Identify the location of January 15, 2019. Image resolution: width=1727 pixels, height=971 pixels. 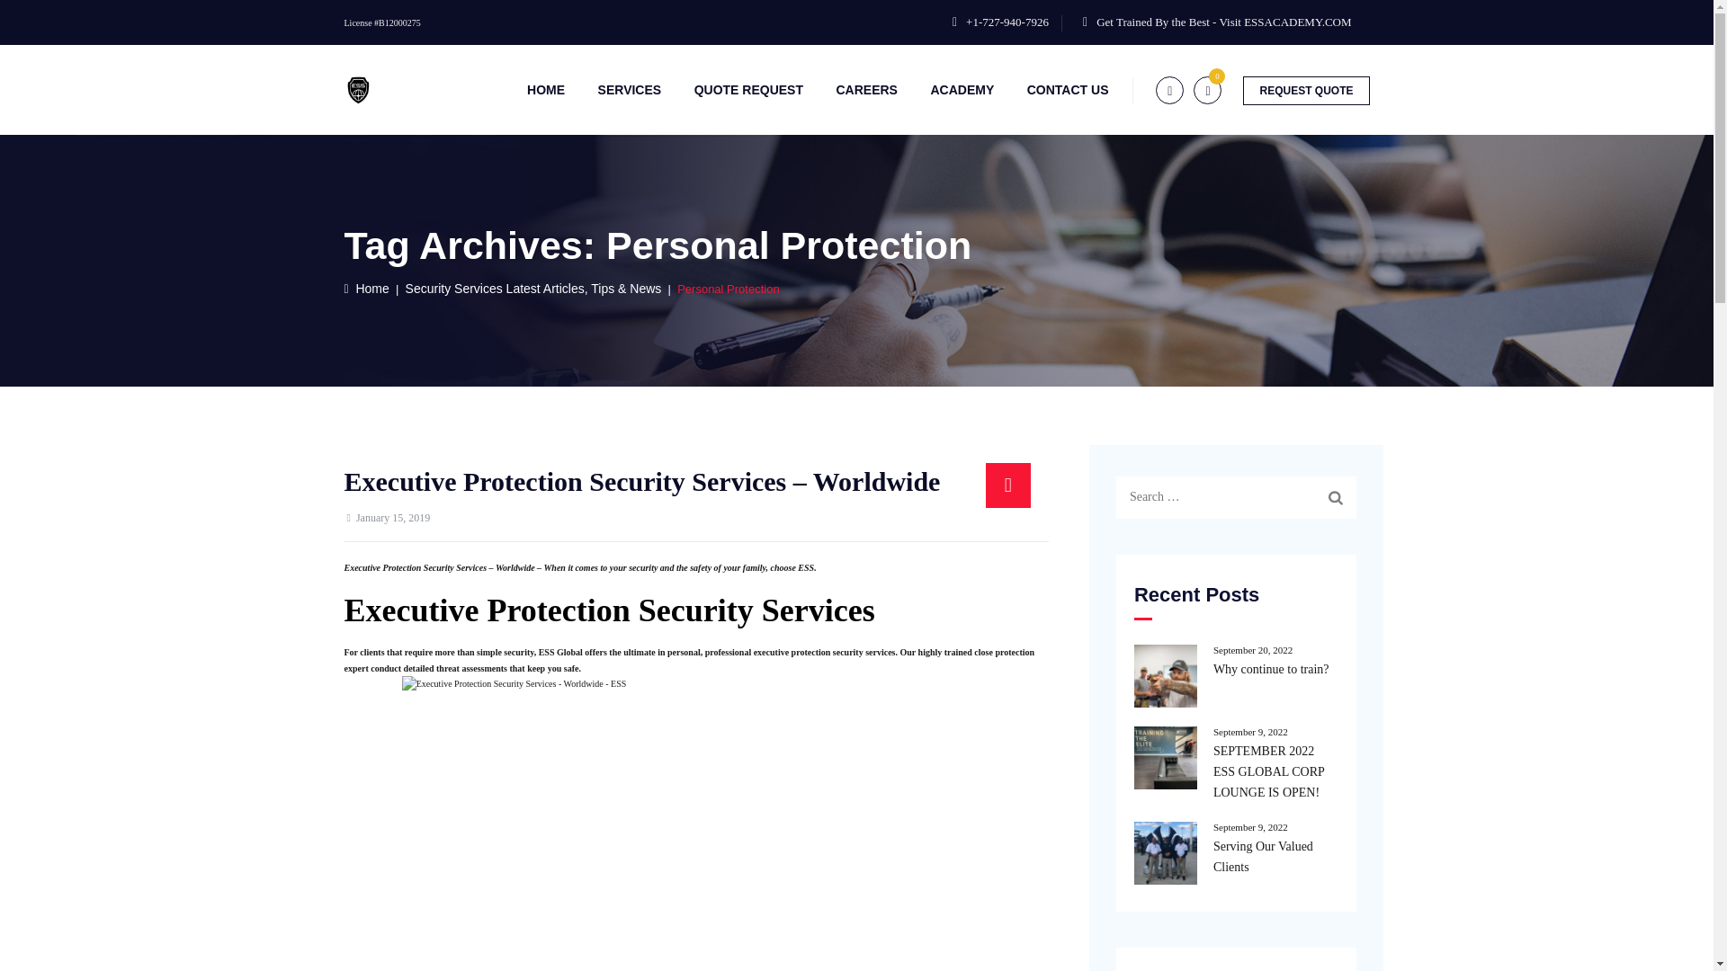
(392, 518).